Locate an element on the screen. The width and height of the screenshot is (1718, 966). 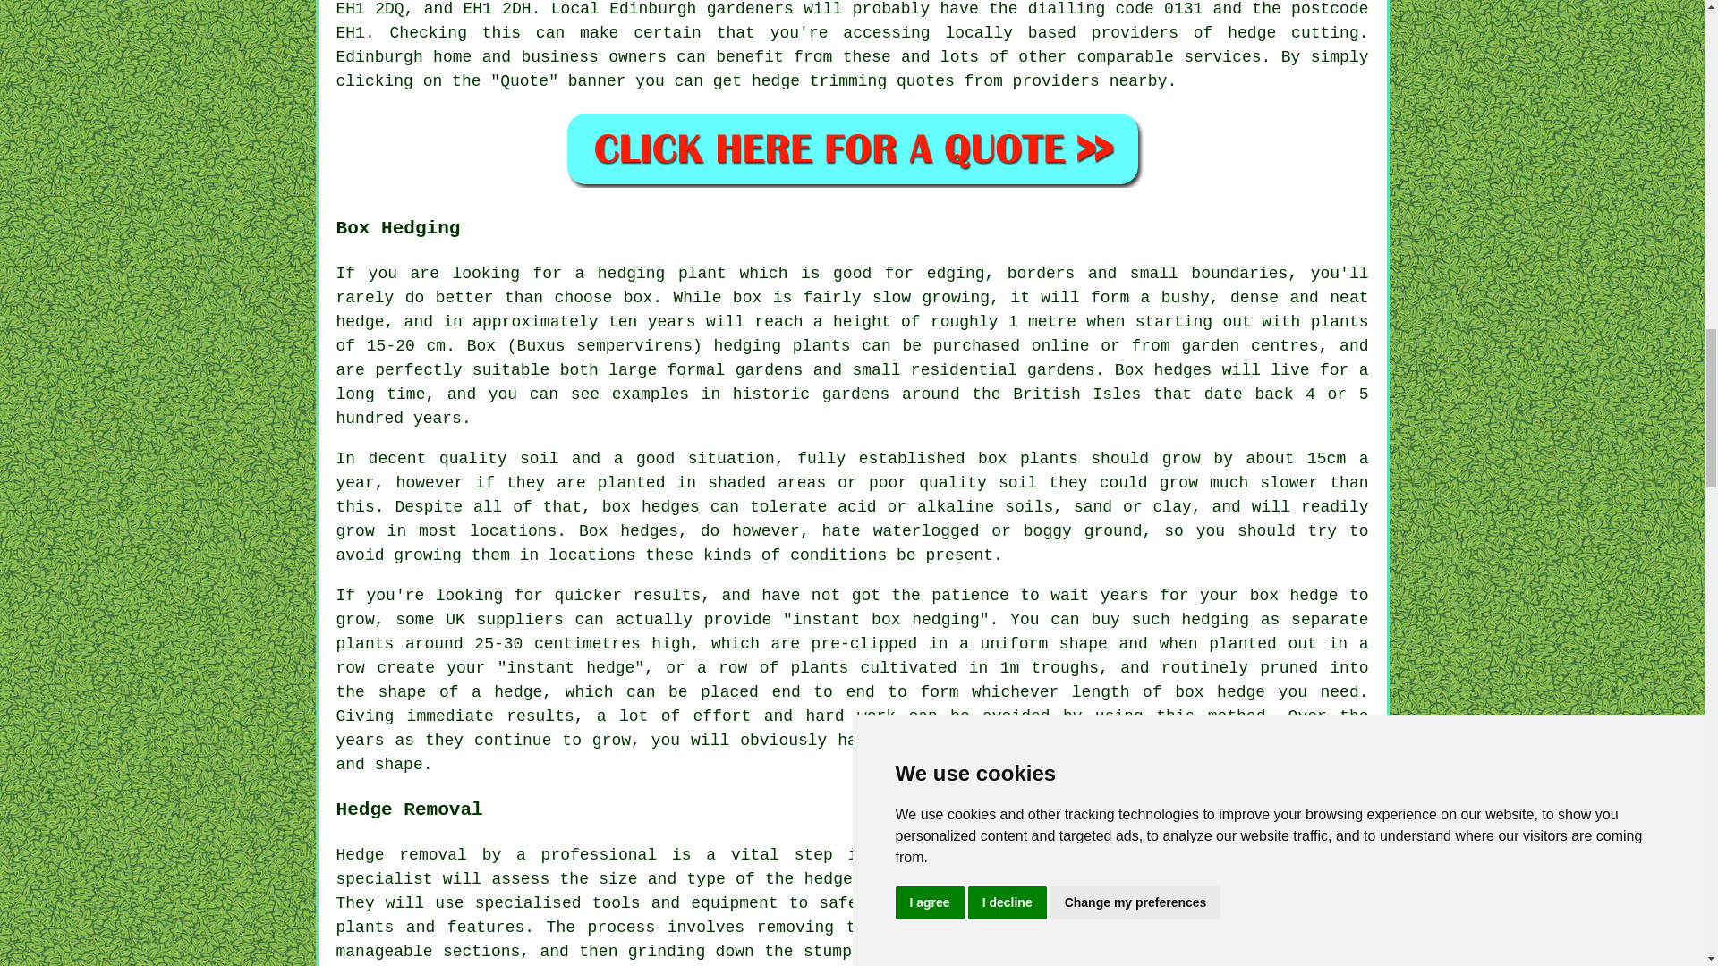
services is located at coordinates (1222, 57).